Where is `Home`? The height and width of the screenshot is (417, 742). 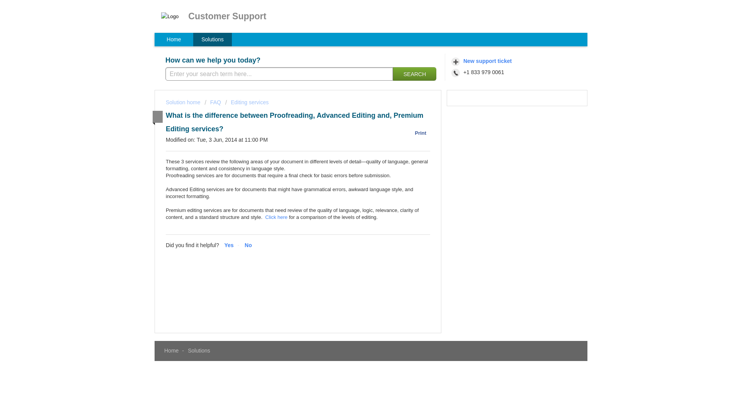 Home is located at coordinates (171, 350).